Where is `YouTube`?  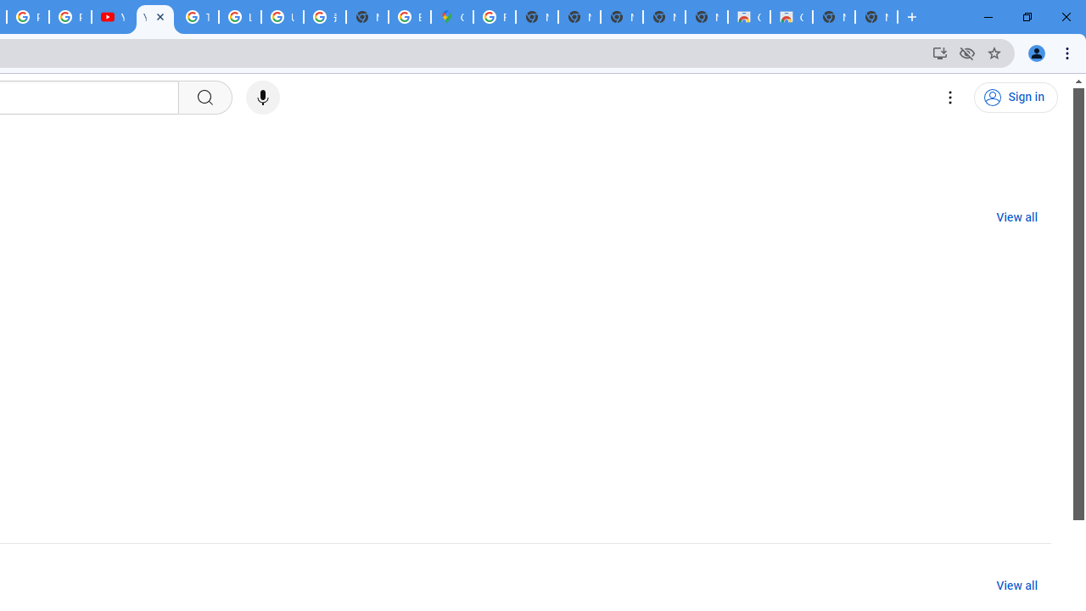
YouTube is located at coordinates (112, 17).